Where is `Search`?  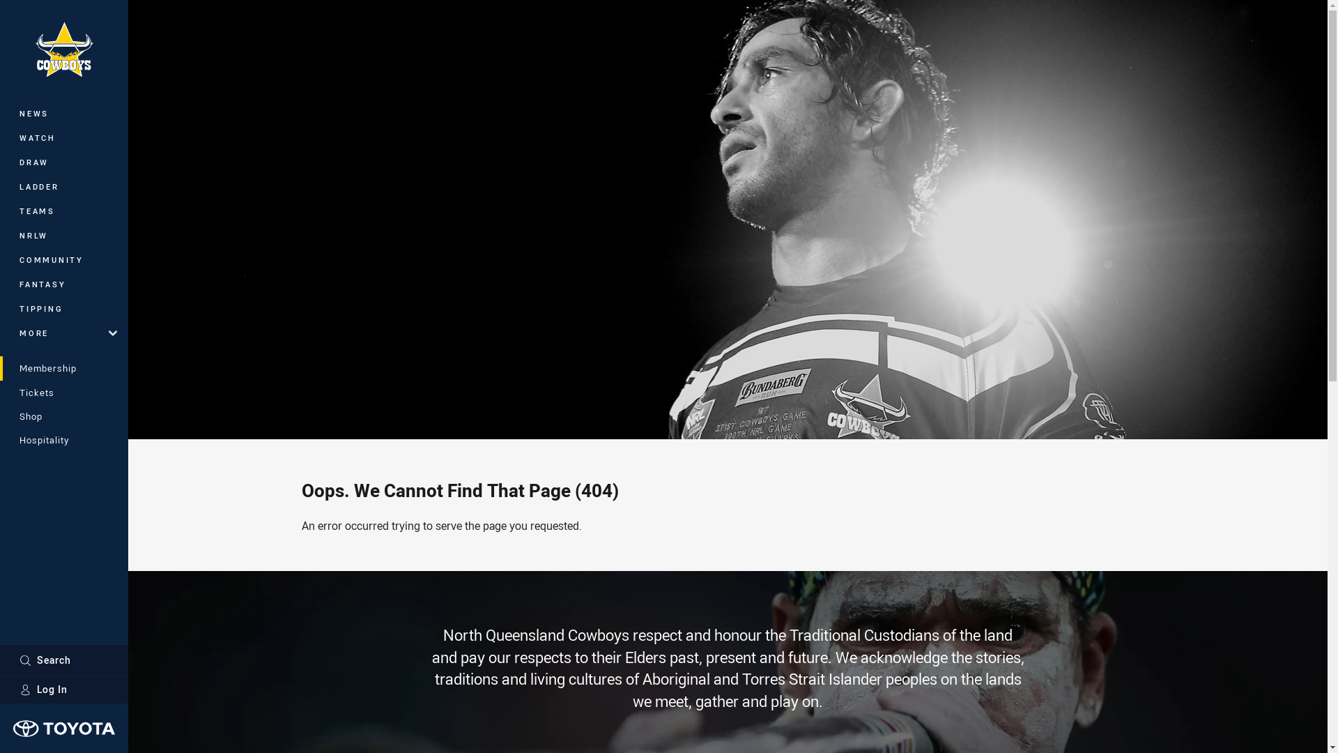
Search is located at coordinates (64, 660).